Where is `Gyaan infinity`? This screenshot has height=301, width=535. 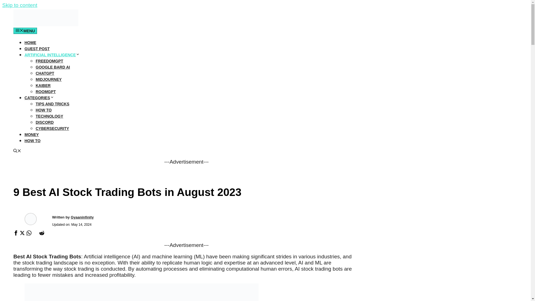 Gyaan infinity is located at coordinates (46, 25).